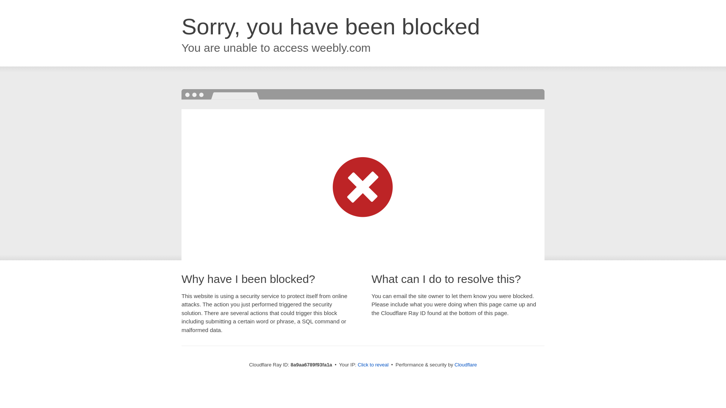 The image size is (726, 408). Describe the element at coordinates (373, 365) in the screenshot. I see `Click to reveal` at that location.